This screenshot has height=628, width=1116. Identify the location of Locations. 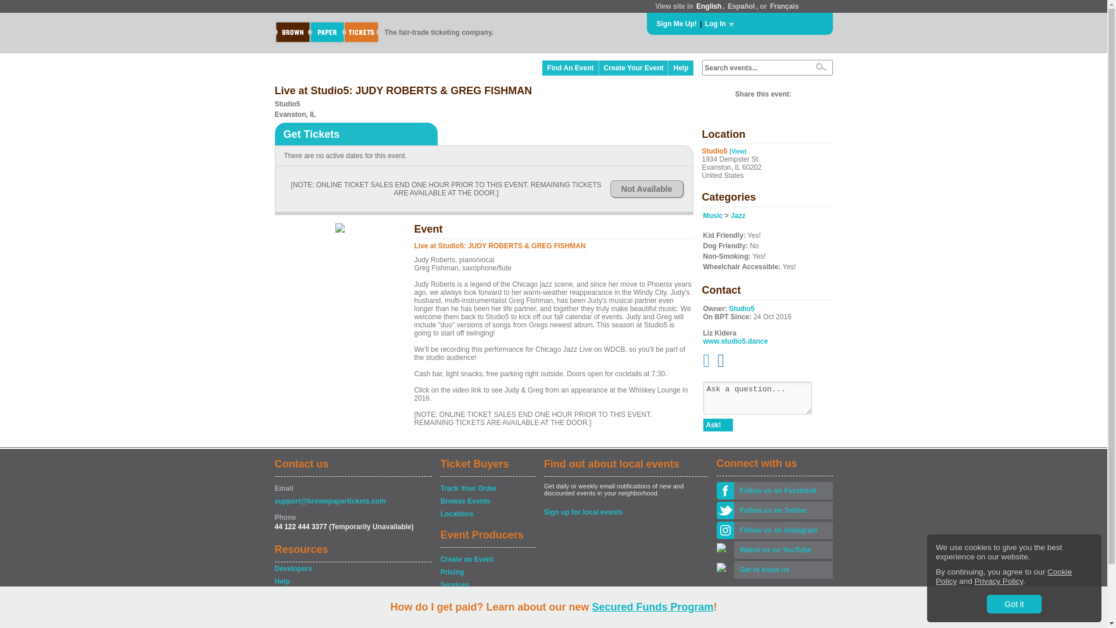
(487, 514).